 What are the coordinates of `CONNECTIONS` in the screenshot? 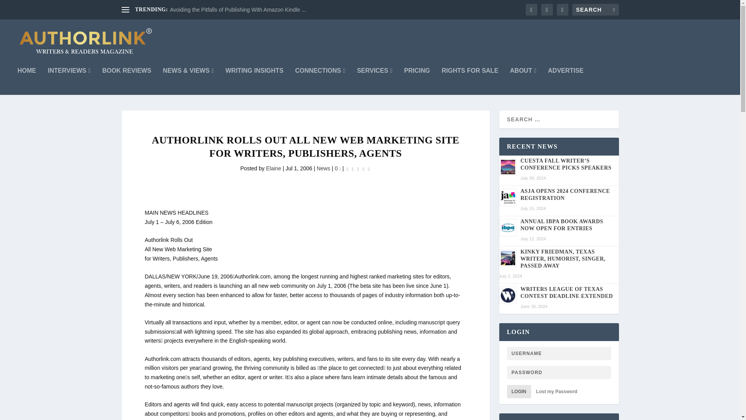 It's located at (320, 81).